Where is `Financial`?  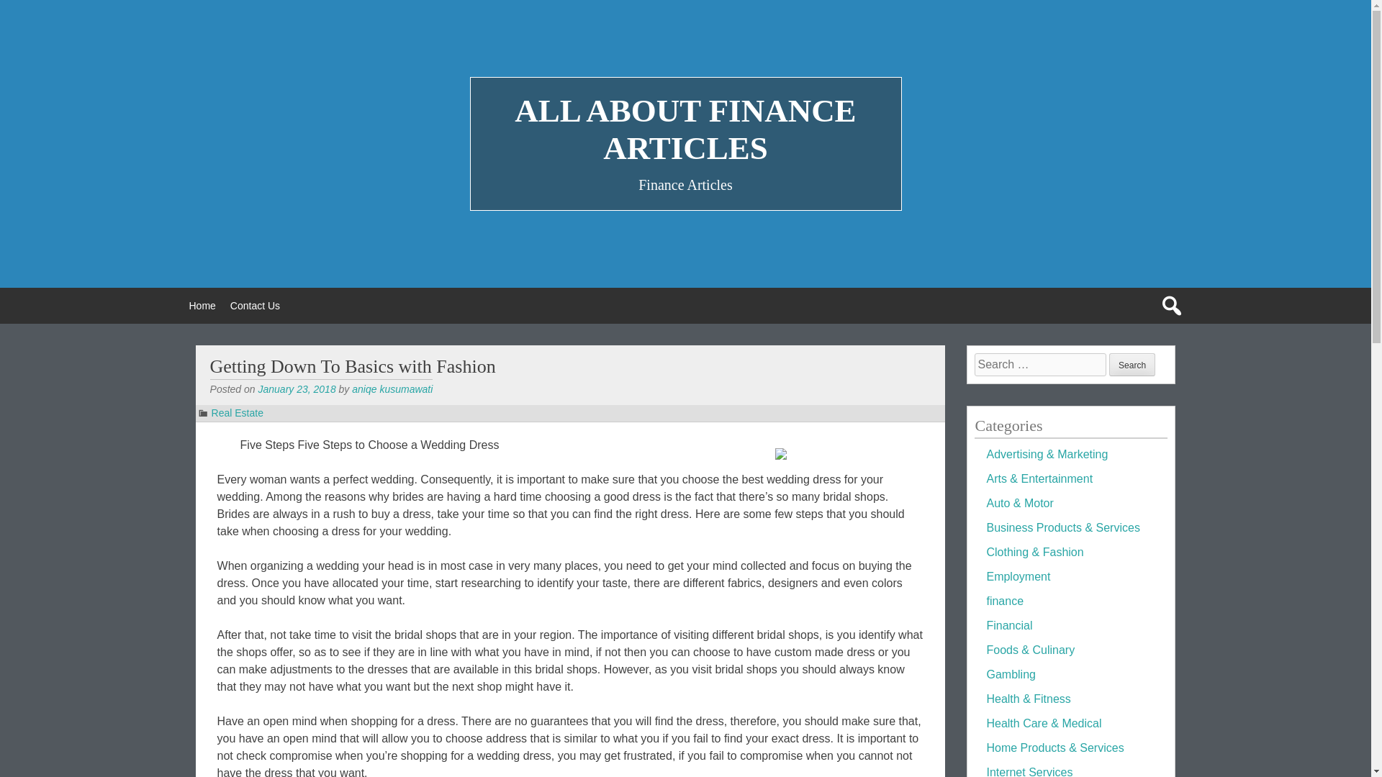 Financial is located at coordinates (1009, 625).